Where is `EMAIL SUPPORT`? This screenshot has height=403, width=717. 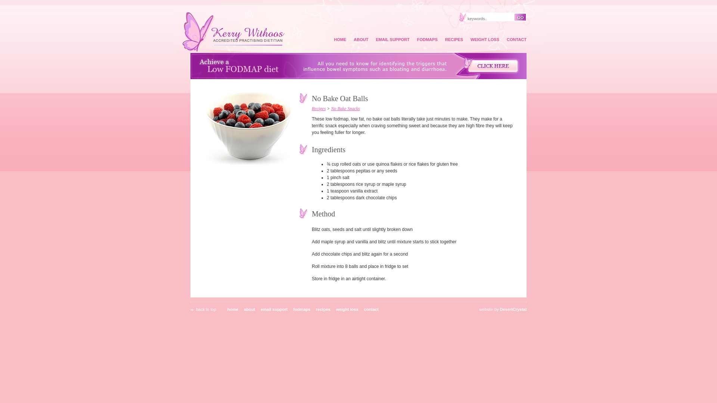
EMAIL SUPPORT is located at coordinates (392, 40).